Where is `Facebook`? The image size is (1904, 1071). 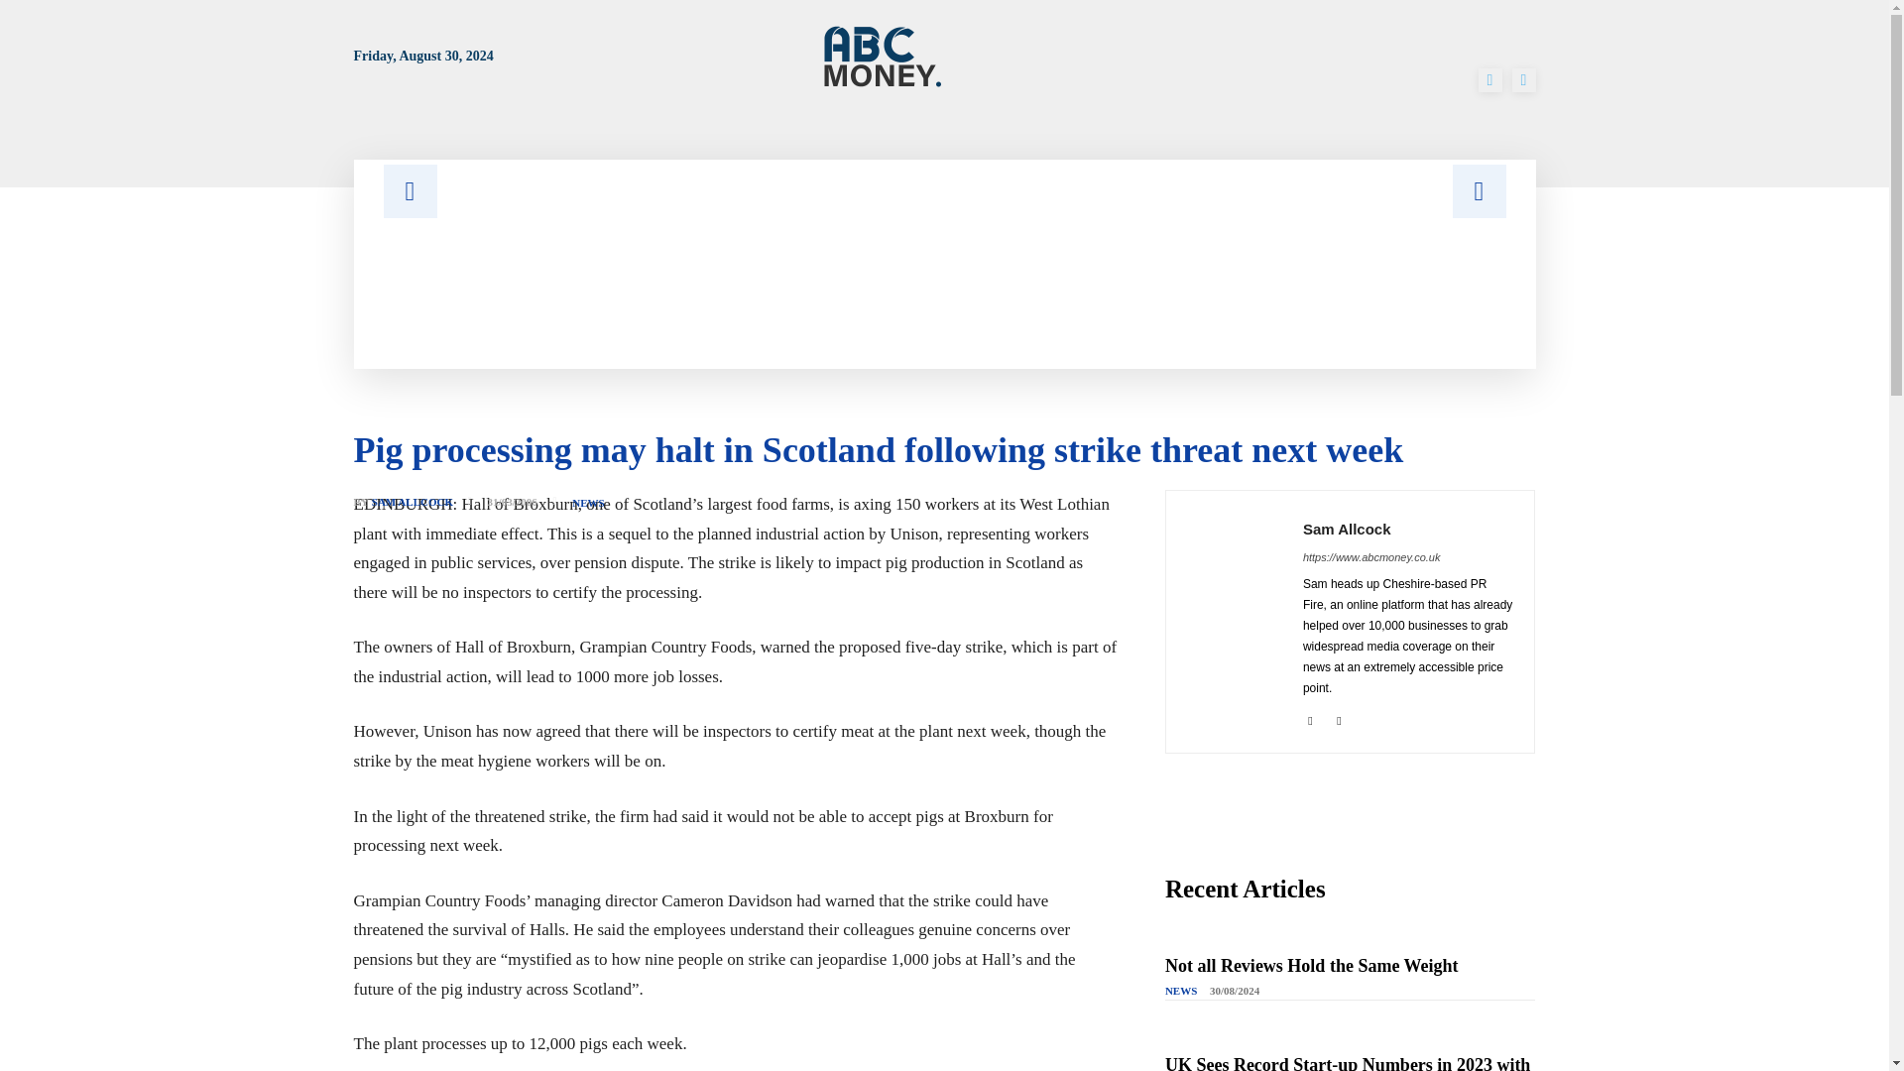 Facebook is located at coordinates (1489, 79).